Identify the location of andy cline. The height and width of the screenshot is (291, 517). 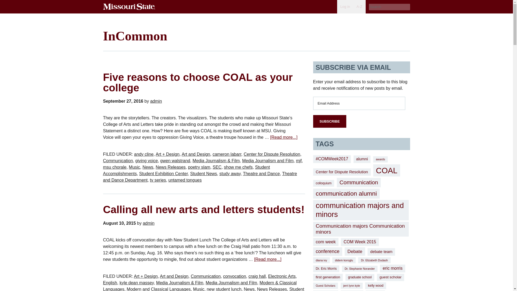
(144, 154).